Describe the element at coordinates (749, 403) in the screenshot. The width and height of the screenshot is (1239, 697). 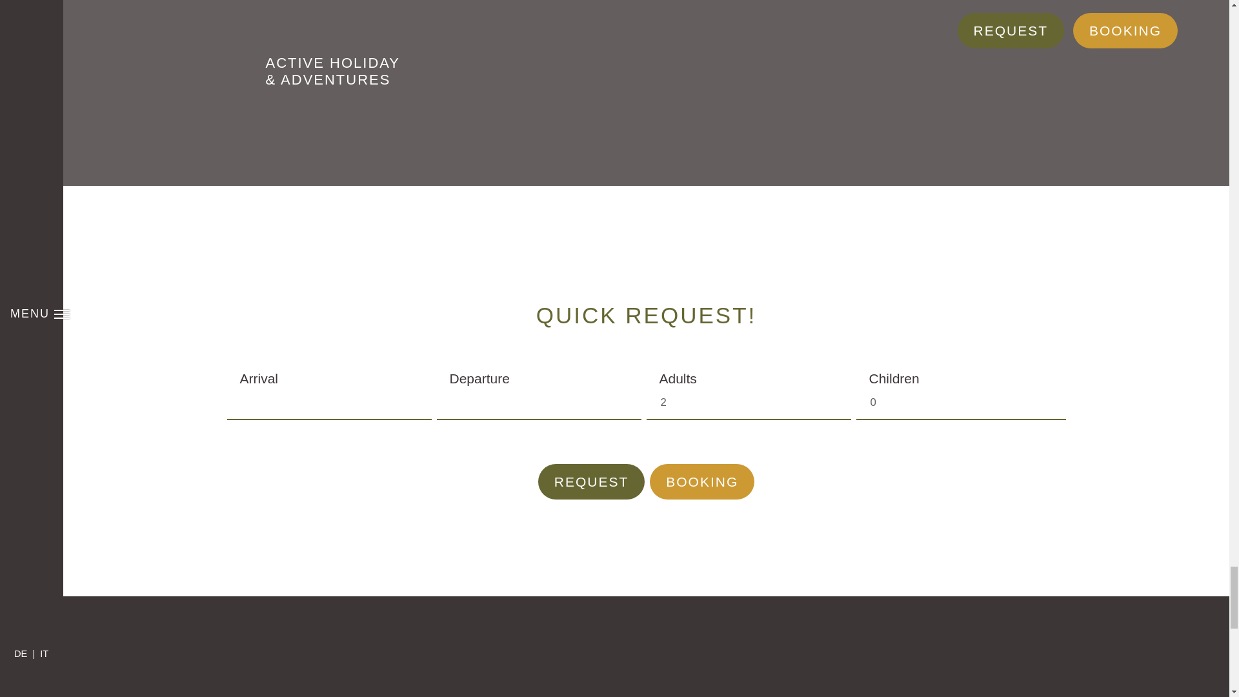
I see `2` at that location.